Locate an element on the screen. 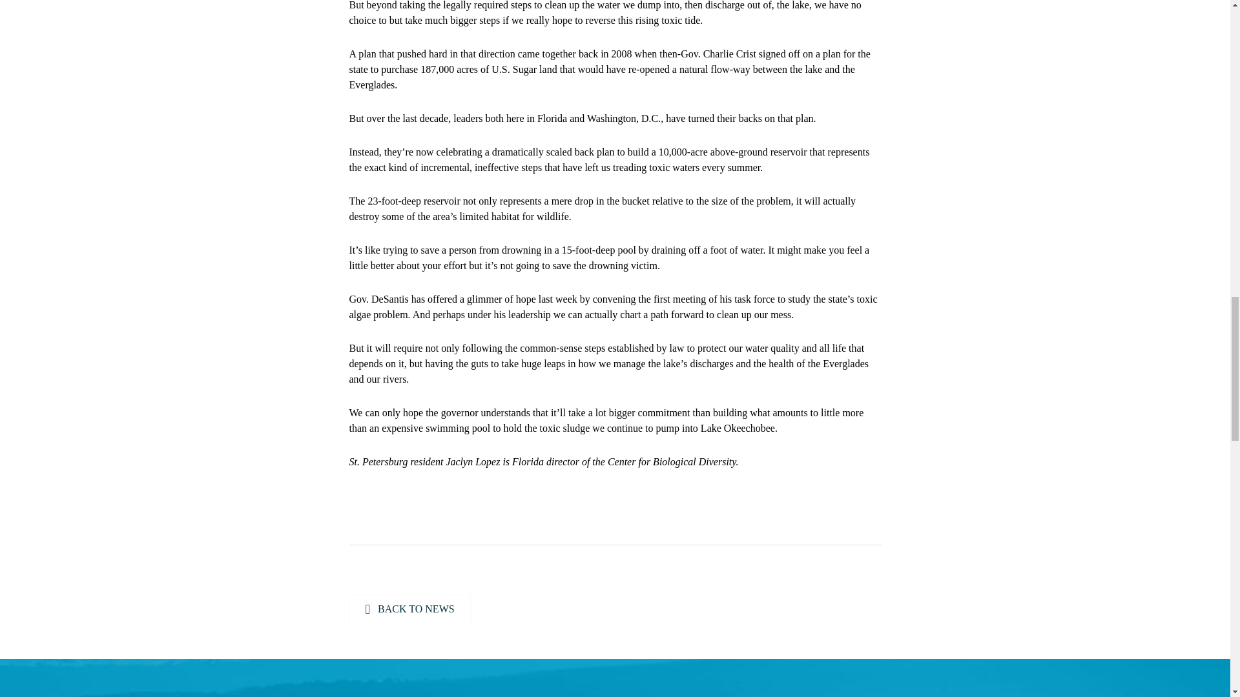 This screenshot has width=1240, height=697. BACK TO NEWS is located at coordinates (409, 609).